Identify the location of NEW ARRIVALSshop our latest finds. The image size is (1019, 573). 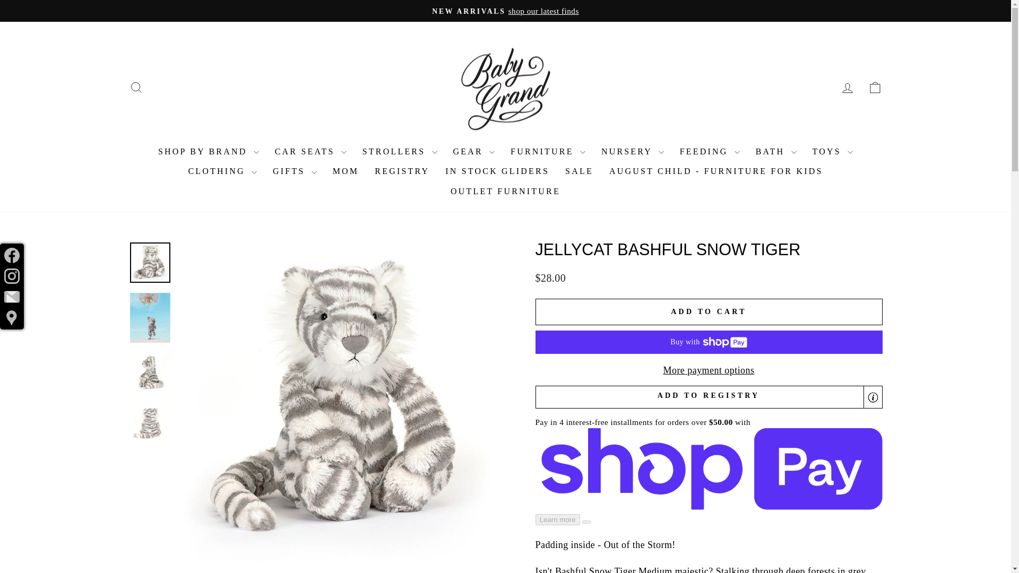
(505, 11).